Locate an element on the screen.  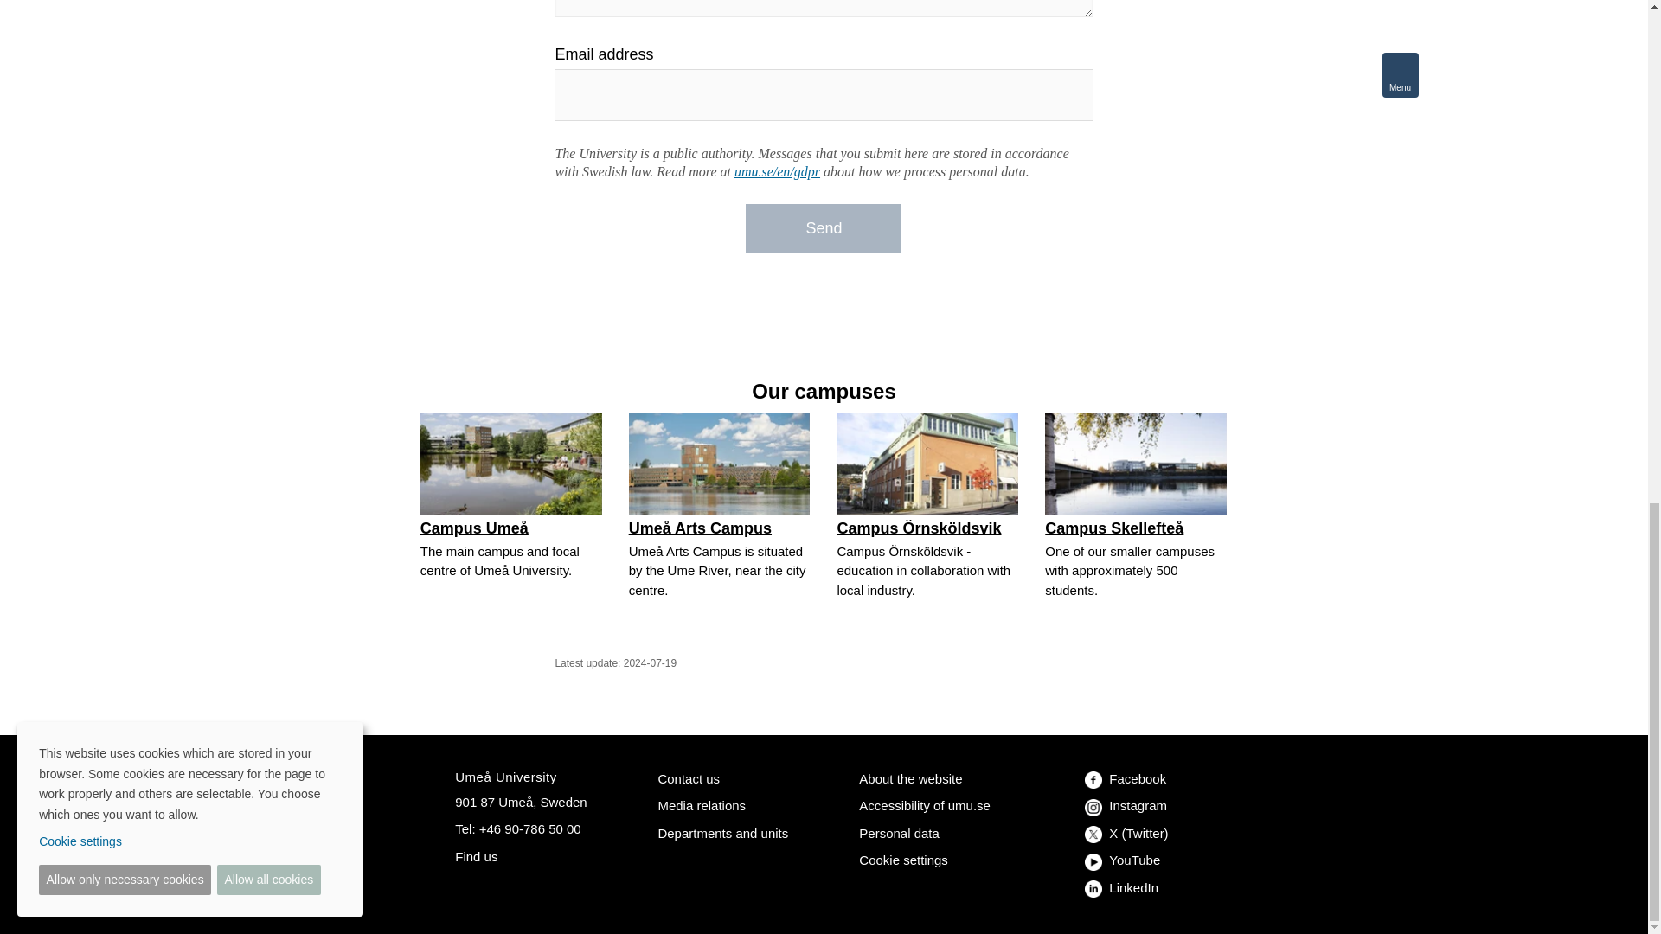
About the website is located at coordinates (910, 778).